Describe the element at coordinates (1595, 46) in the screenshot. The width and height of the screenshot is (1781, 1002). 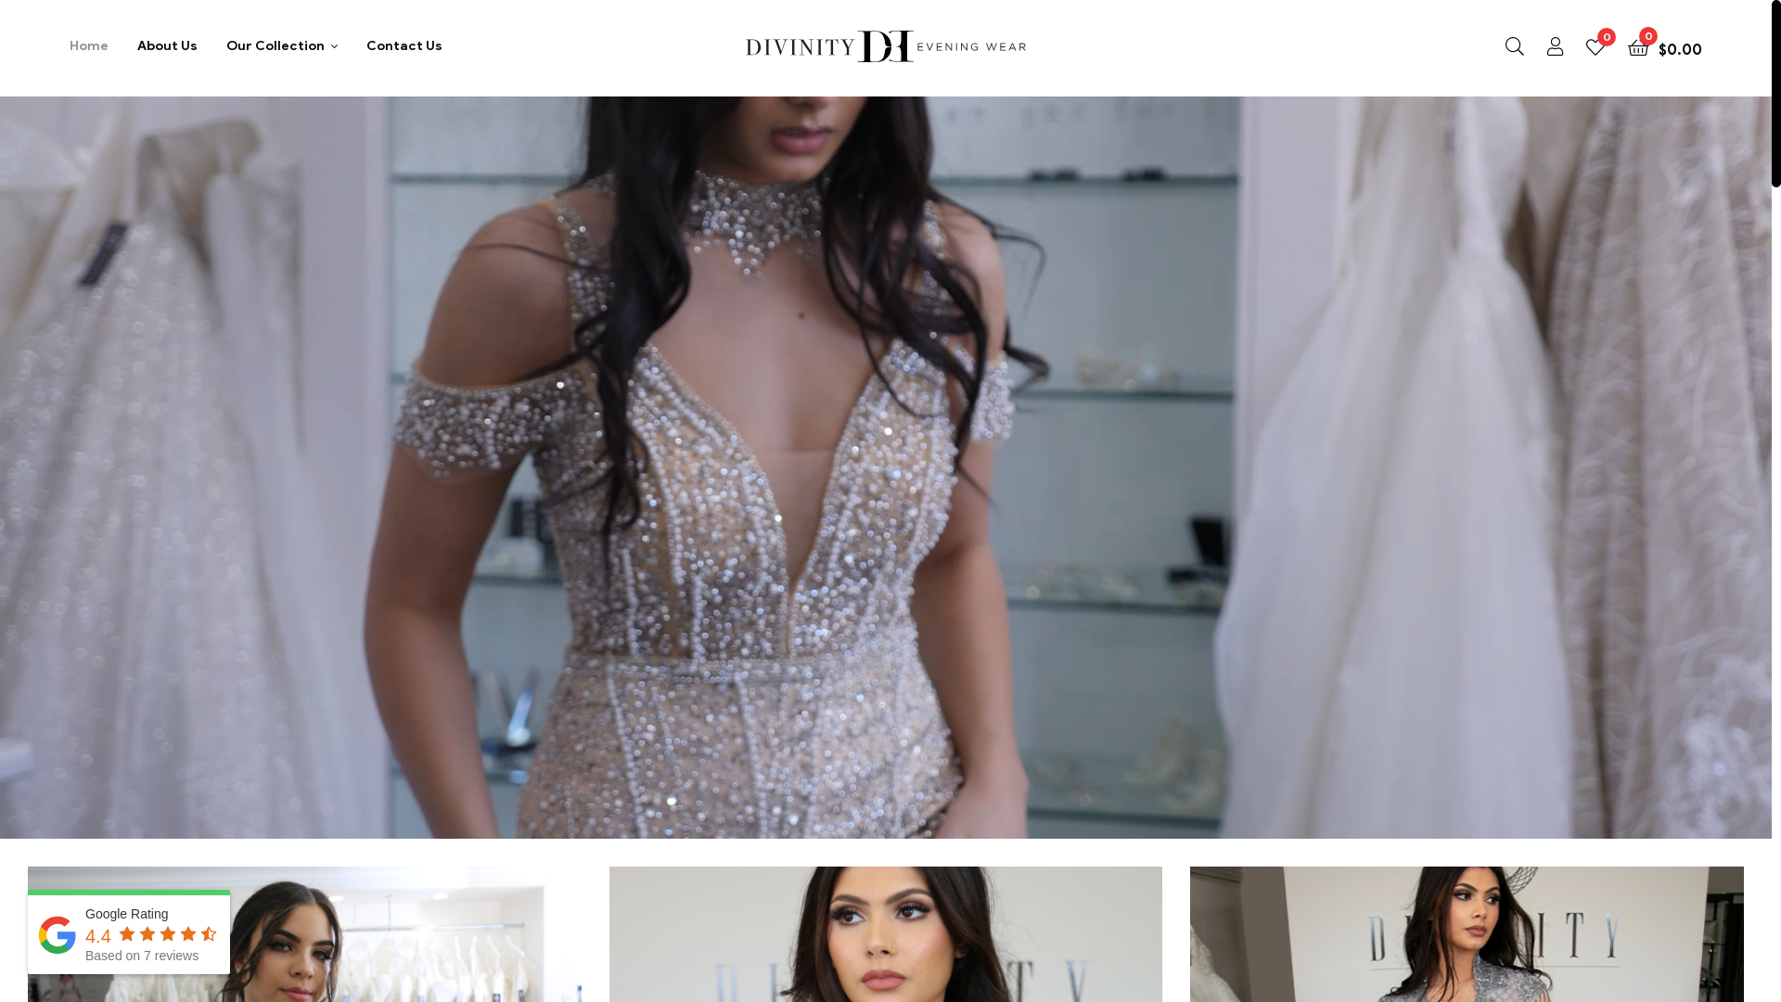
I see `0` at that location.